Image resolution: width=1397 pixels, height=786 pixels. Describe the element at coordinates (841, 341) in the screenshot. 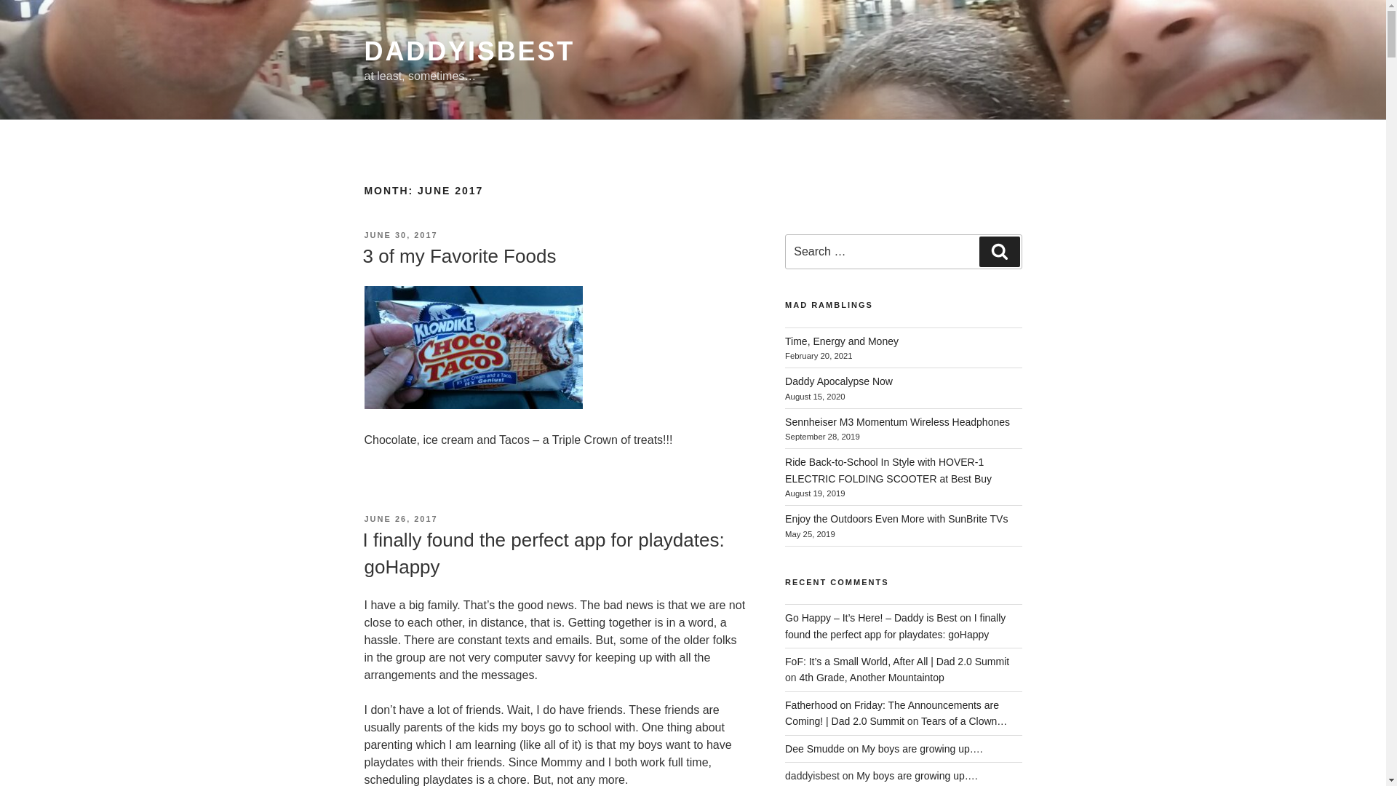

I see `Time, Energy and Money` at that location.